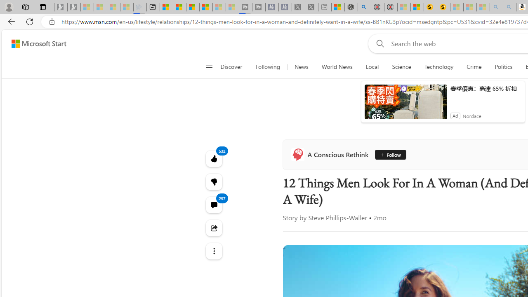 This screenshot has height=297, width=528. I want to click on Top stories, so click(236, 260).